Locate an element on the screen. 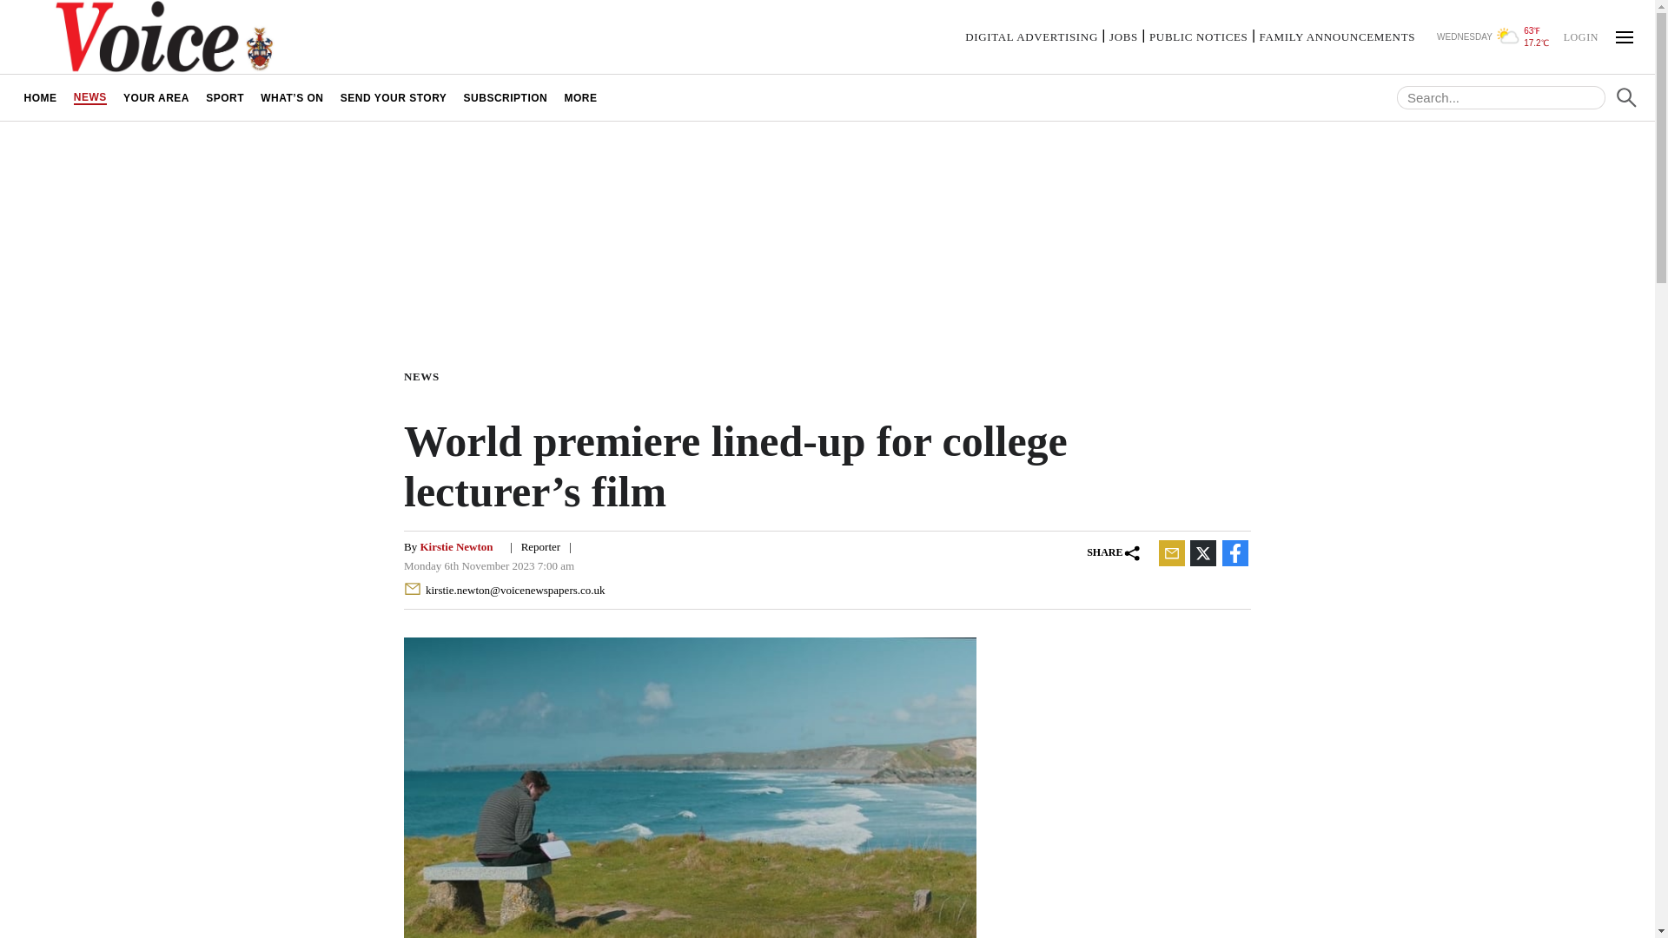 This screenshot has height=938, width=1668. NEWS is located at coordinates (89, 97).